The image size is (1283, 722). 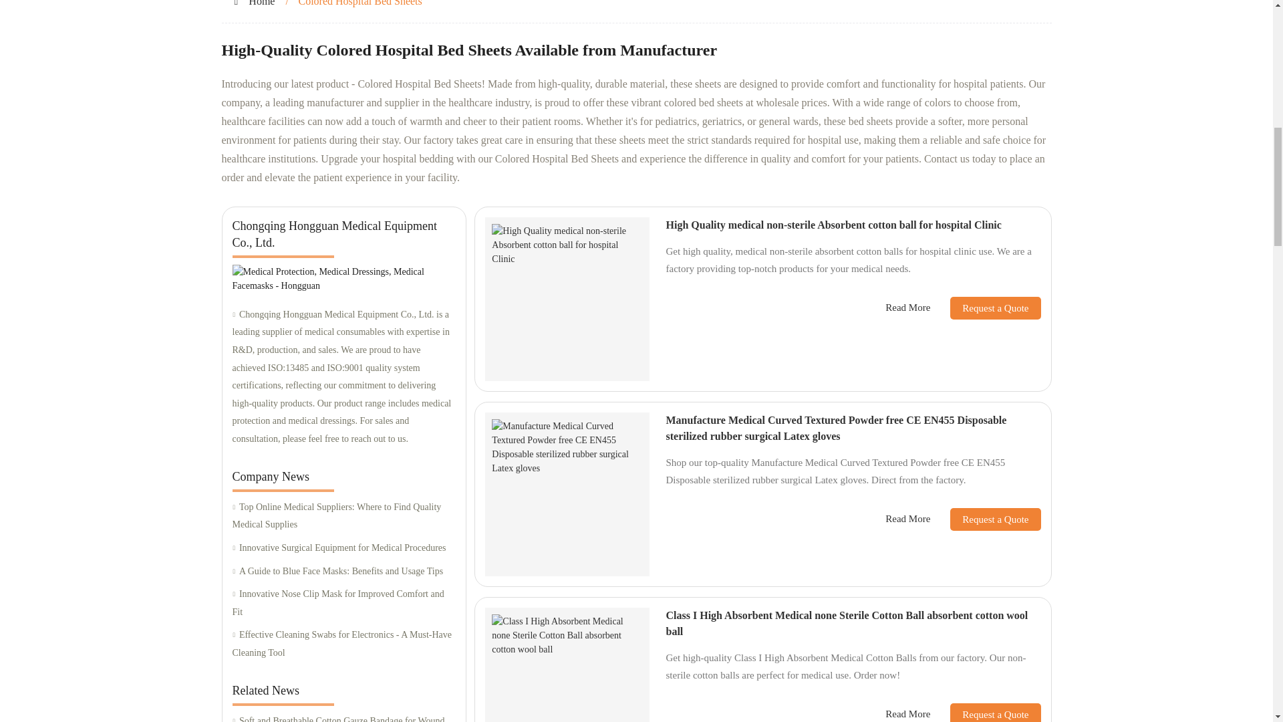 I want to click on Read More, so click(x=907, y=308).